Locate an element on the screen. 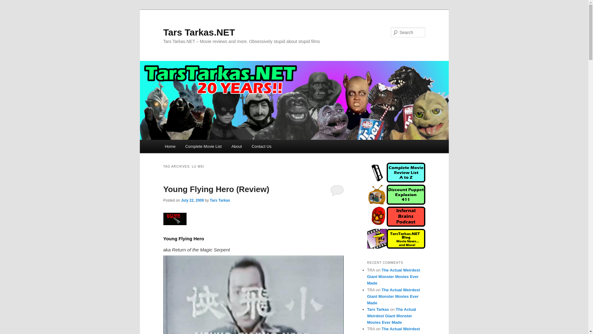  View all posts by Tars Tarkas is located at coordinates (220, 200).